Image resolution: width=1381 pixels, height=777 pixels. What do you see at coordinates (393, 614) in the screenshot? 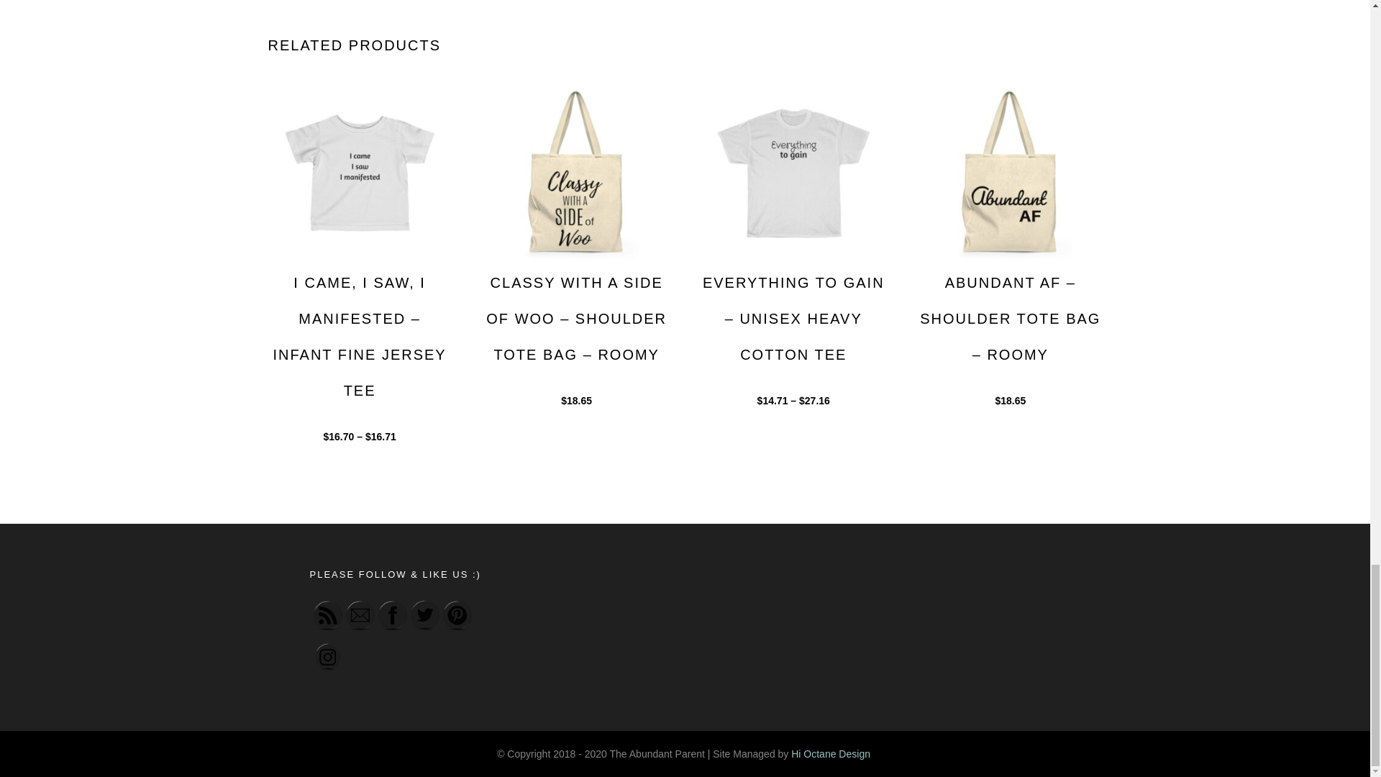
I see `Facebook` at bounding box center [393, 614].